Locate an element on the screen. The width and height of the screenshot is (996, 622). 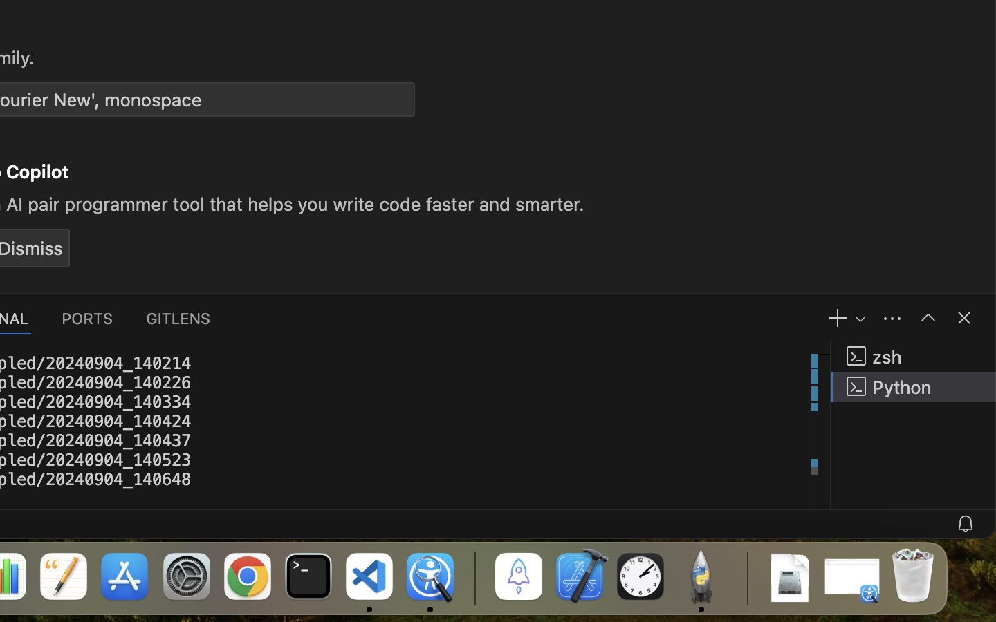
zsh  is located at coordinates (914, 357).